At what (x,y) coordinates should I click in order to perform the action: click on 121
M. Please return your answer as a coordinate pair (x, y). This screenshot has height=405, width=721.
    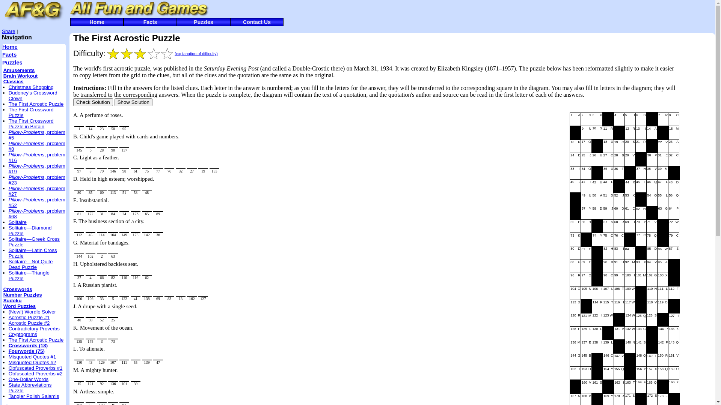
    Looking at the image, I should click on (587, 319).